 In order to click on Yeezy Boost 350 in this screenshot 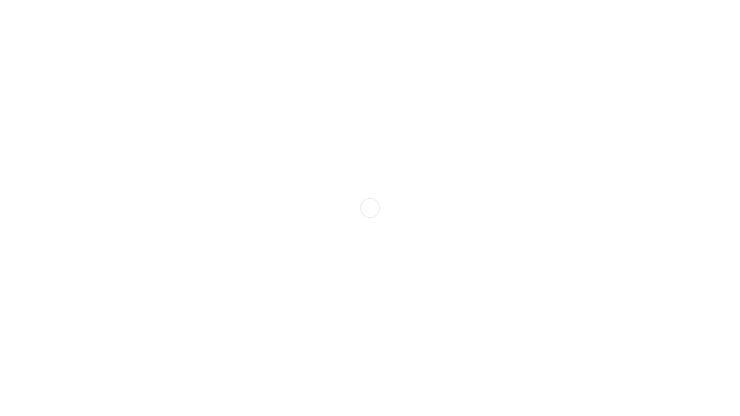, I will do `click(113, 198)`.